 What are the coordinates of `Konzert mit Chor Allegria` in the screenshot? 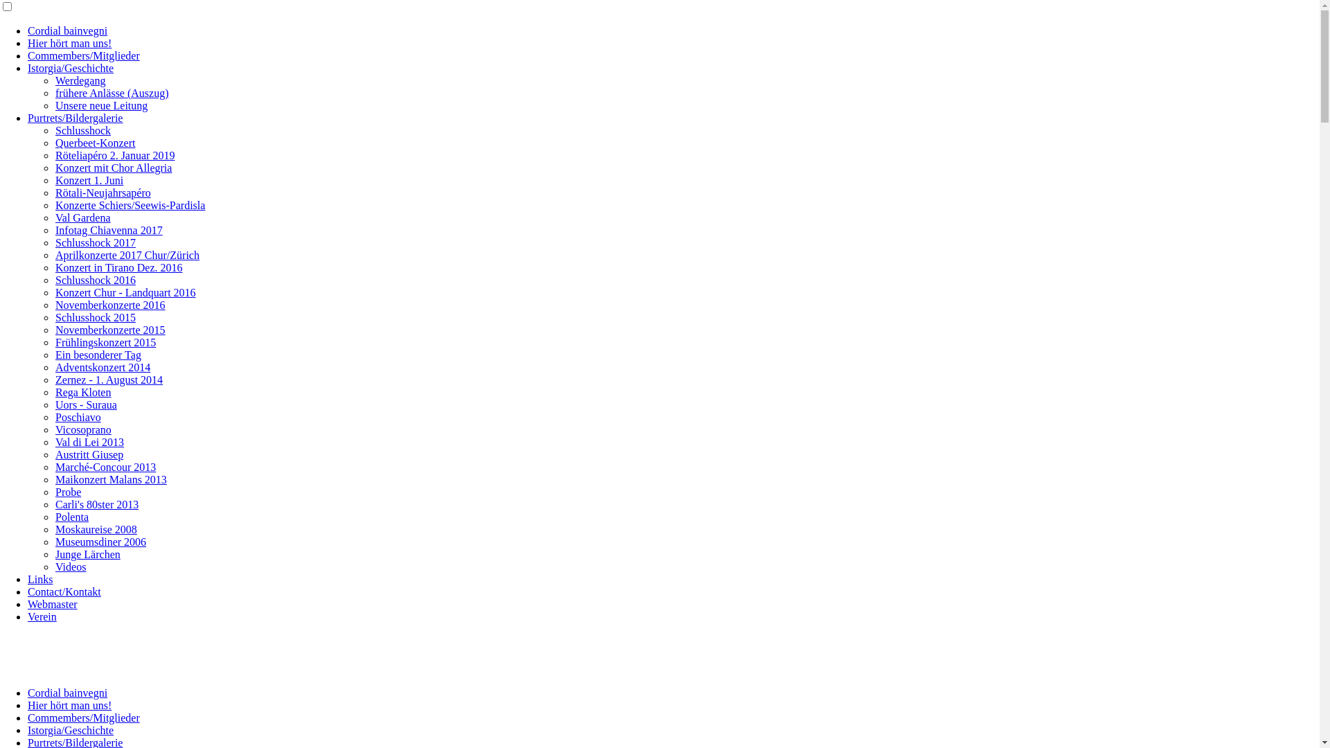 It's located at (114, 168).